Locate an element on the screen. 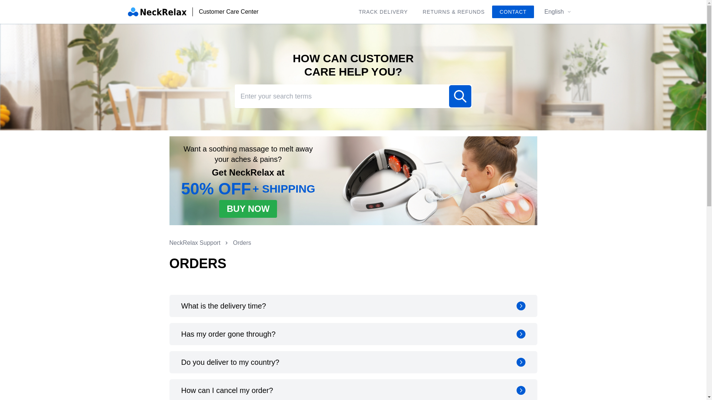 This screenshot has width=712, height=400. NeckRelax Support is located at coordinates (194, 243).